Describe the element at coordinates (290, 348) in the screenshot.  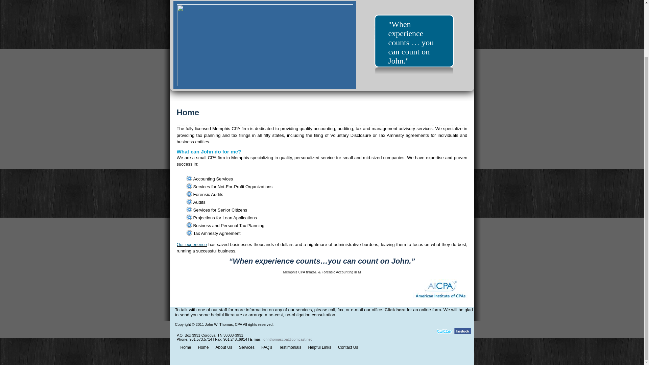
I see `Testimonials` at that location.